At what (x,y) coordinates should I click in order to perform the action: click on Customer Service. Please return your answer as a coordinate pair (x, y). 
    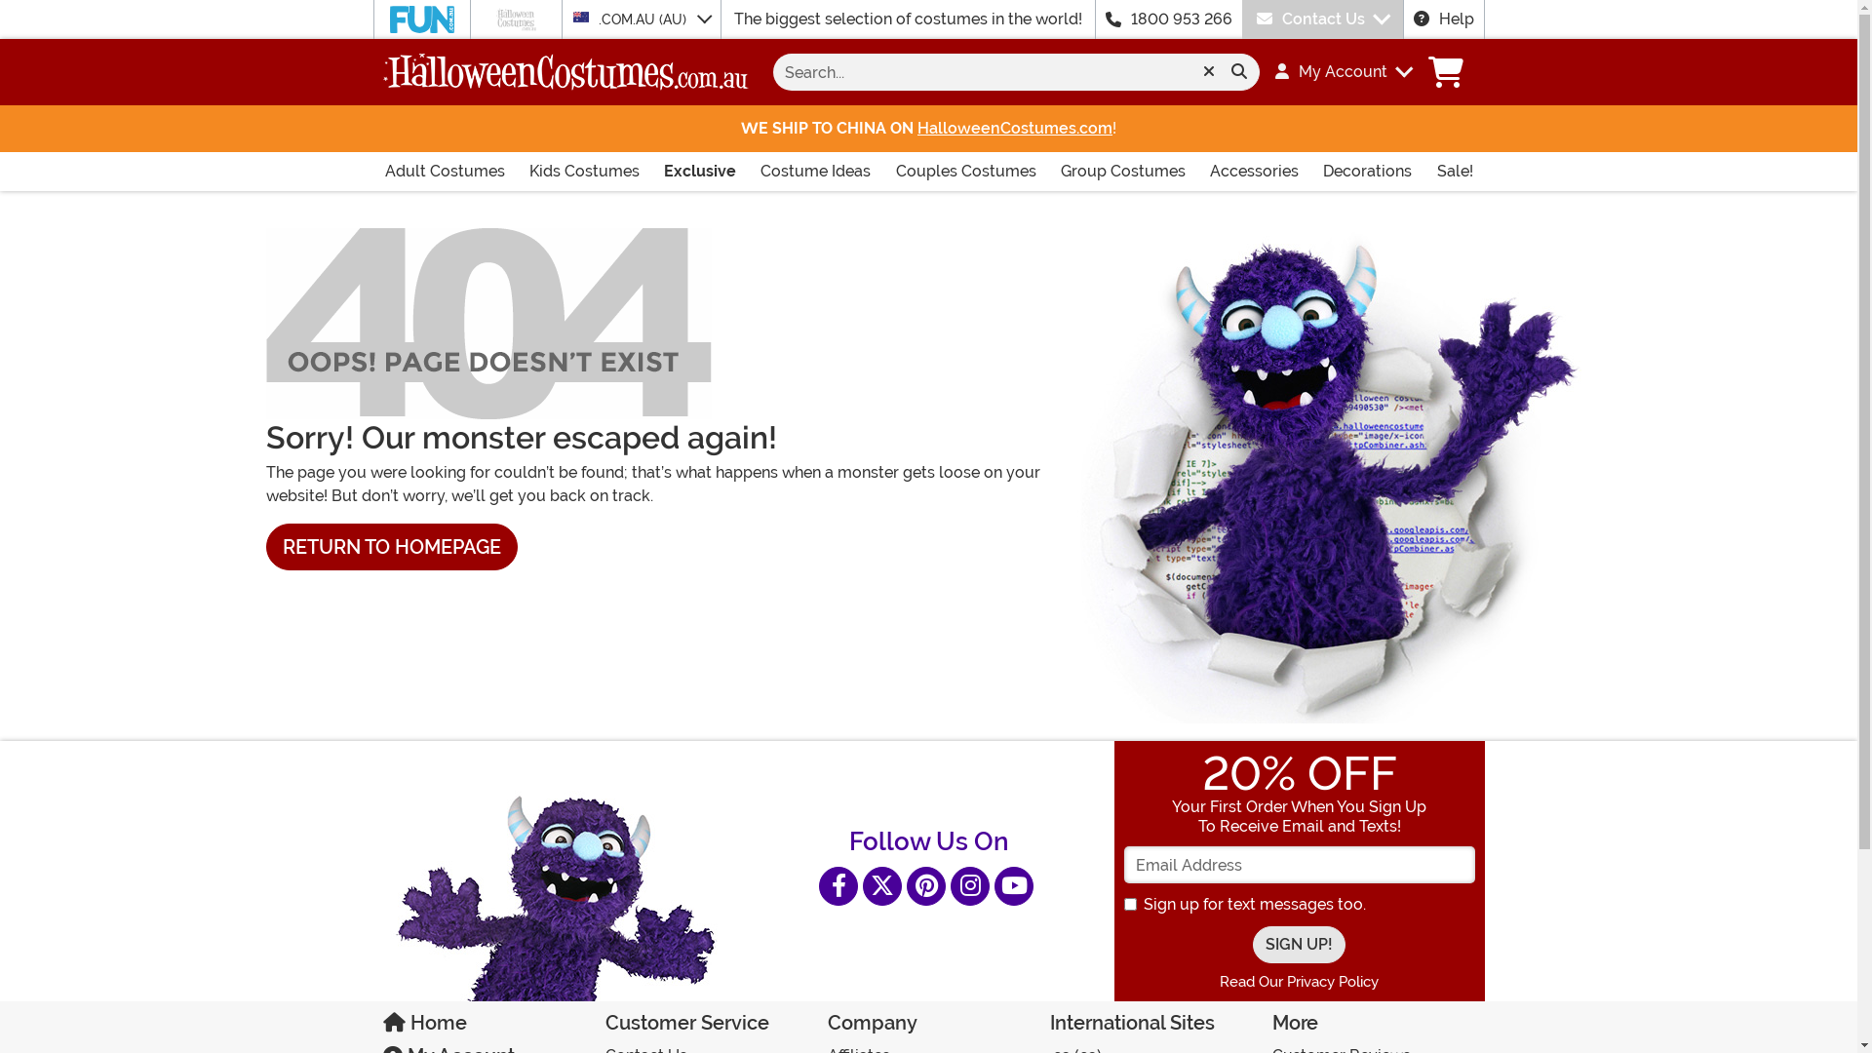
    Looking at the image, I should click on (706, 1028).